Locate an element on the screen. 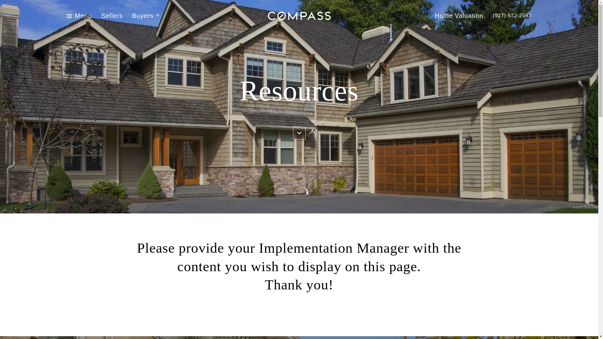  Home Valuation is located at coordinates (459, 16).